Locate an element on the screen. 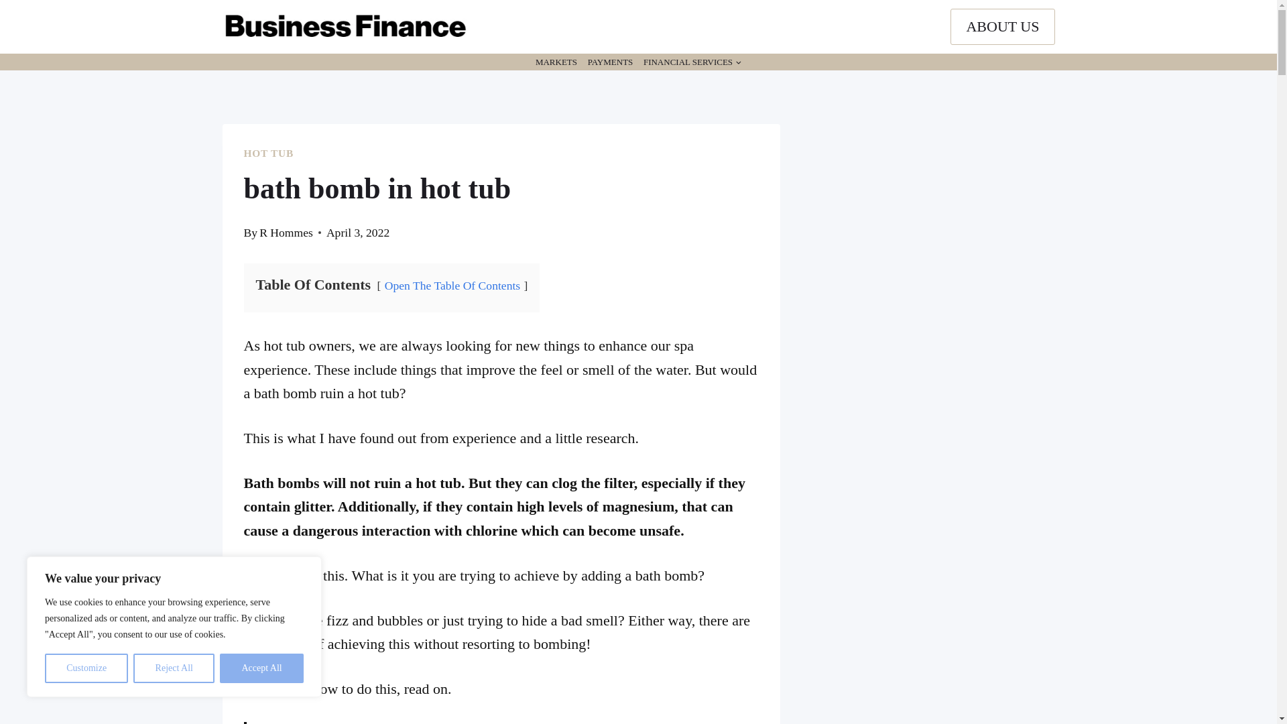 The height and width of the screenshot is (724, 1287). HOT TUB is located at coordinates (269, 153).